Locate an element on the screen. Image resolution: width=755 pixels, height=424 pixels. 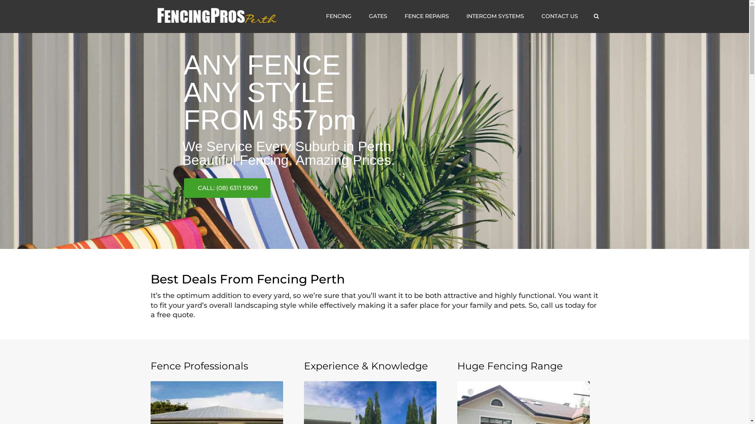
CALL: (08) 6311 5909 is located at coordinates (227, 188).